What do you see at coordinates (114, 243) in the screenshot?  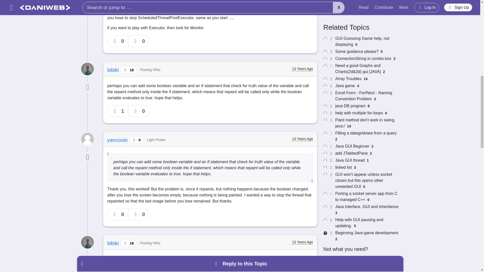 I see `bibiki` at bounding box center [114, 243].